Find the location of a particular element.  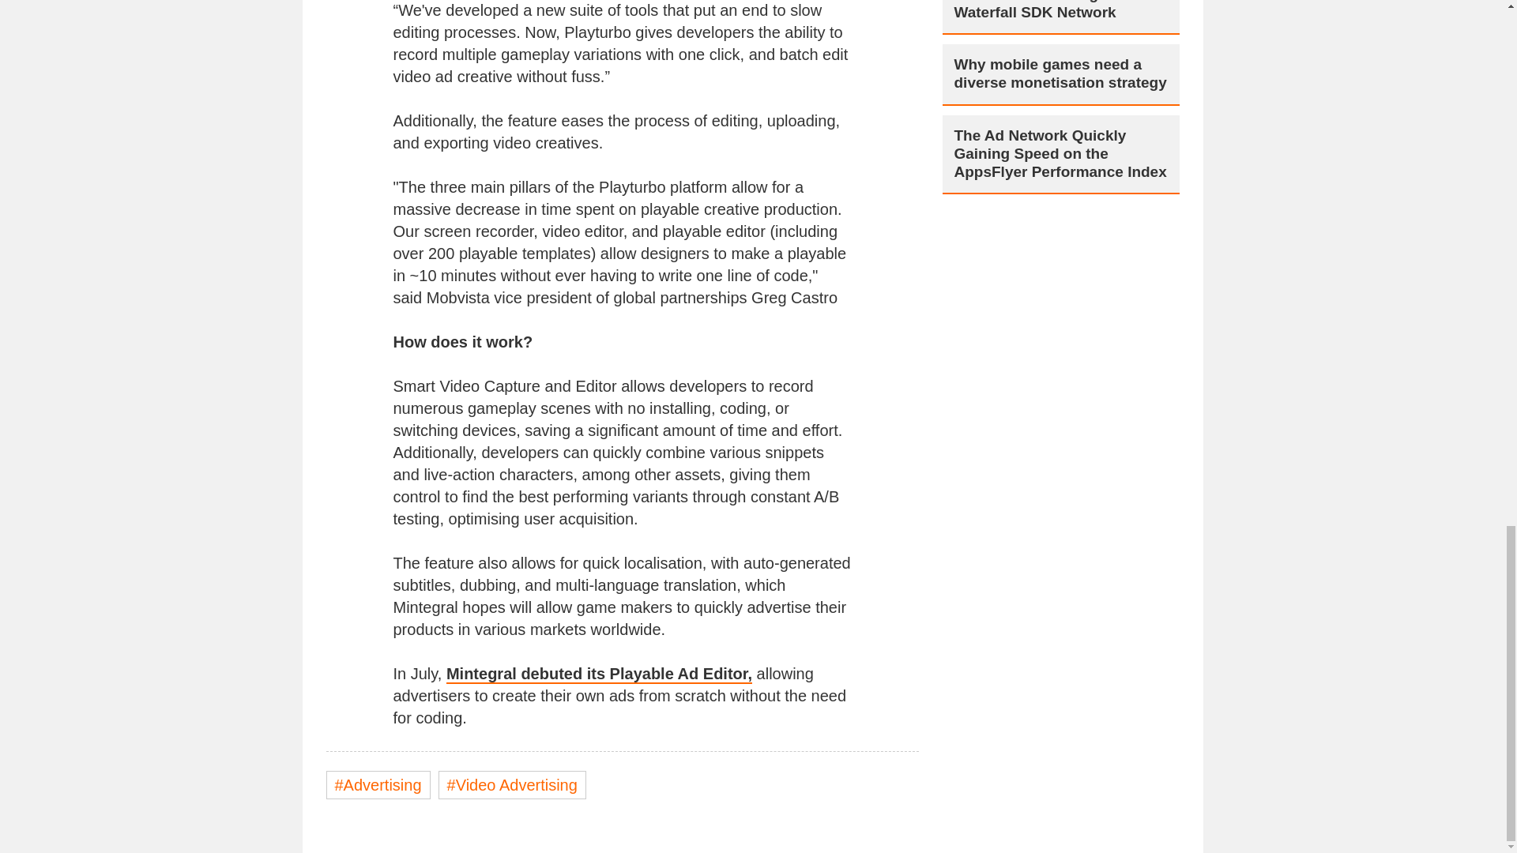

Mintegral debuted its Playable Ad Editor, is located at coordinates (599, 675).